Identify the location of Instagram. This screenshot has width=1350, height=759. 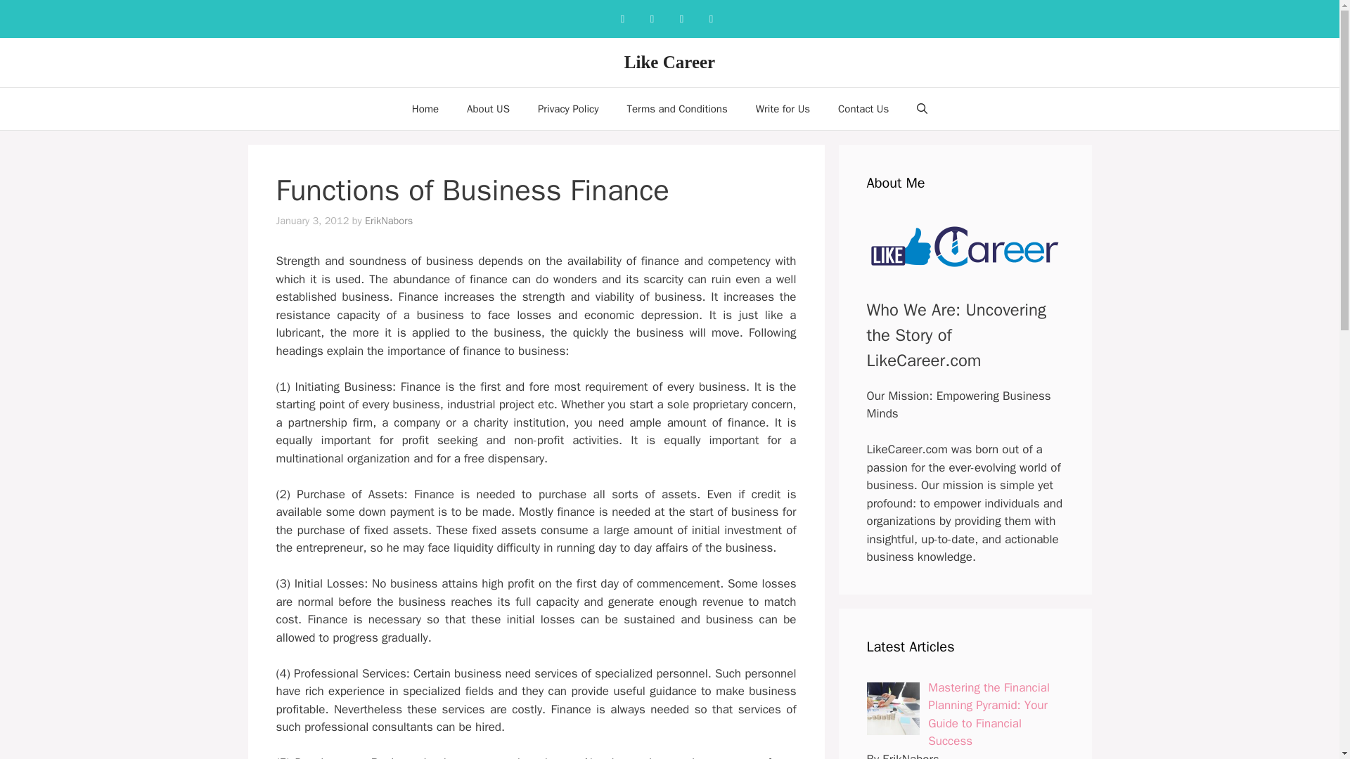
(652, 18).